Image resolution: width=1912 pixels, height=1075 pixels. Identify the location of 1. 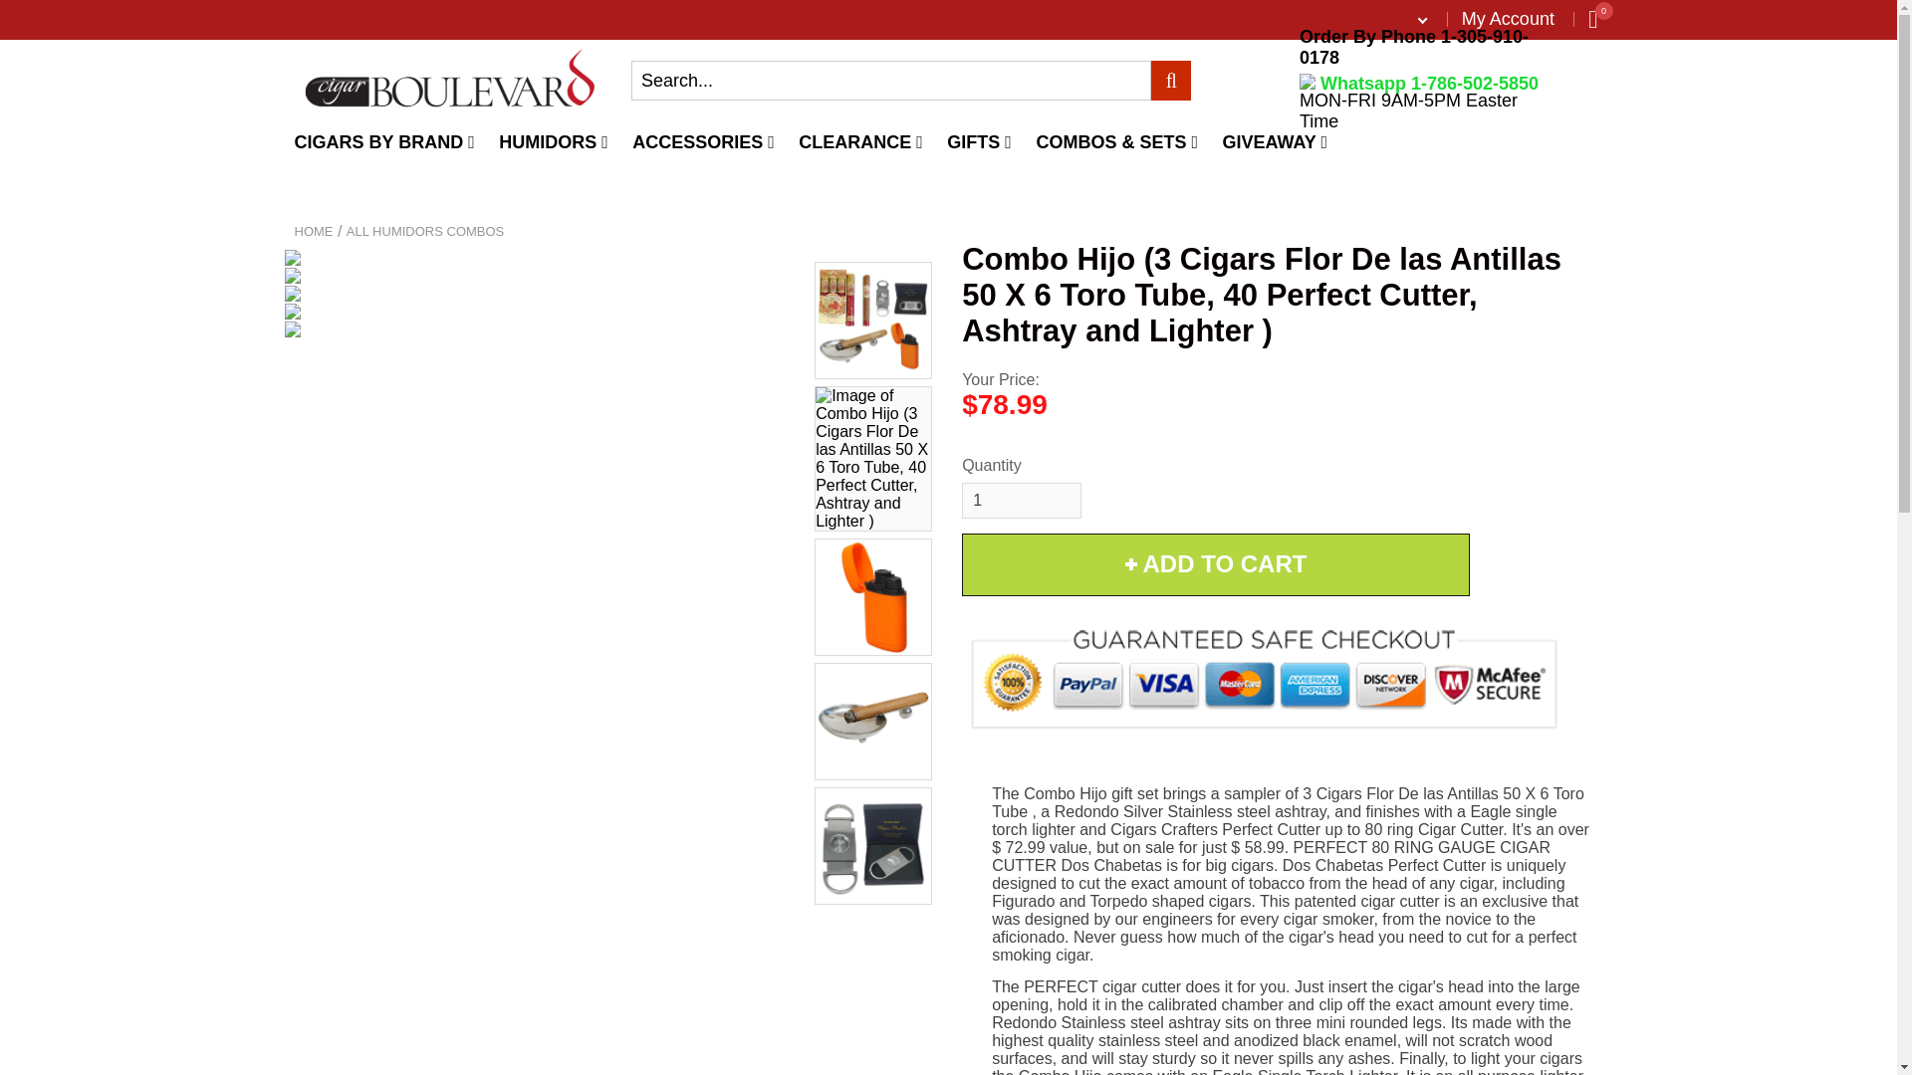
(1022, 500).